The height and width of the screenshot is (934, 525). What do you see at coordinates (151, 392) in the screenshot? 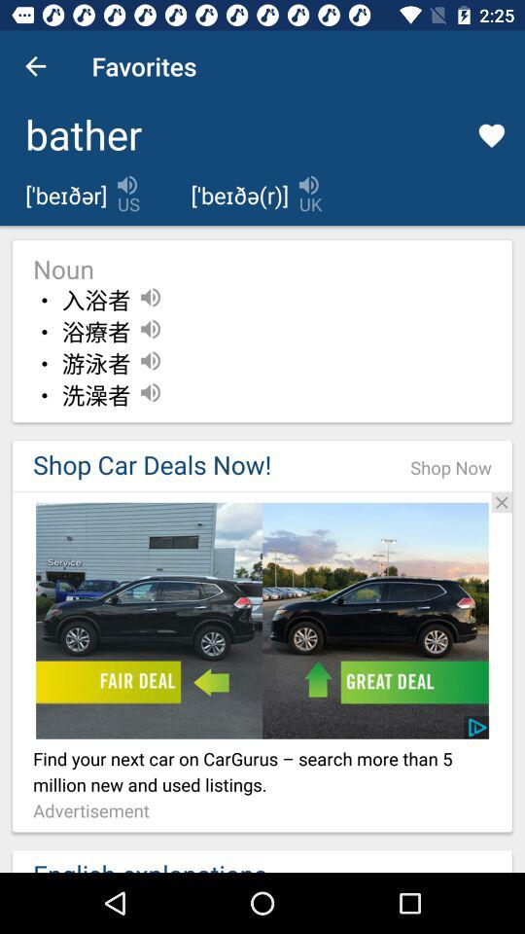
I see `select the first volume button from bottom of the page` at bounding box center [151, 392].